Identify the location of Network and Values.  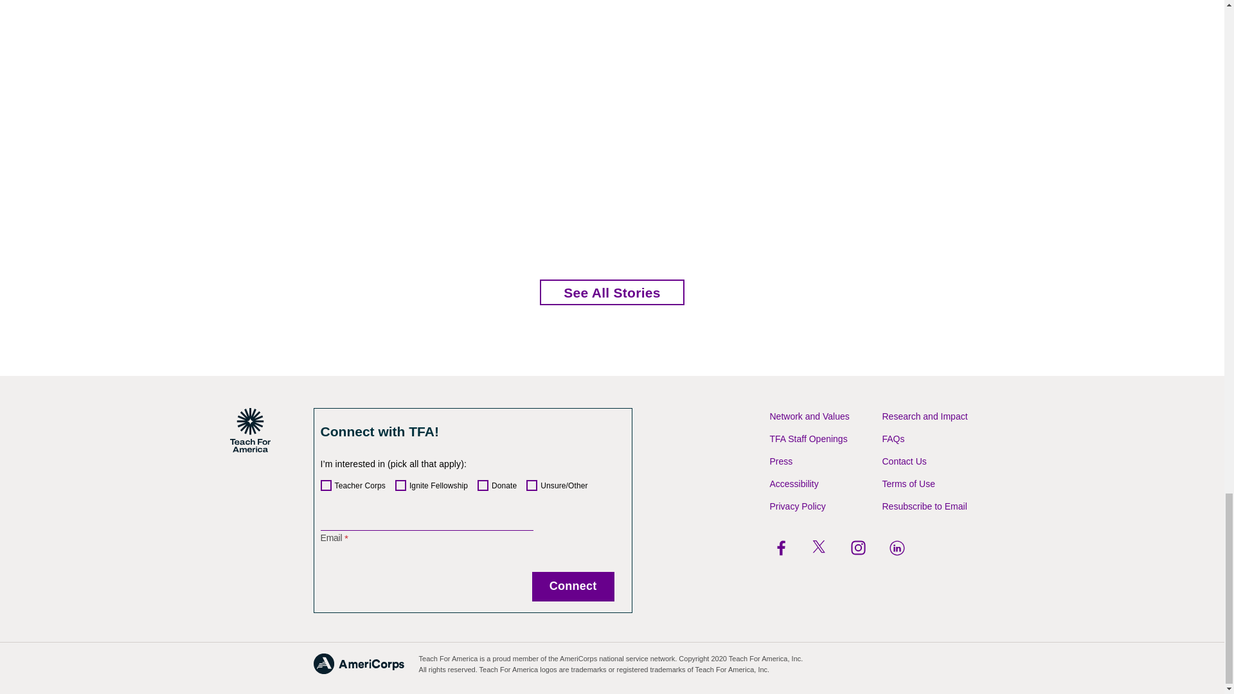
(810, 416).